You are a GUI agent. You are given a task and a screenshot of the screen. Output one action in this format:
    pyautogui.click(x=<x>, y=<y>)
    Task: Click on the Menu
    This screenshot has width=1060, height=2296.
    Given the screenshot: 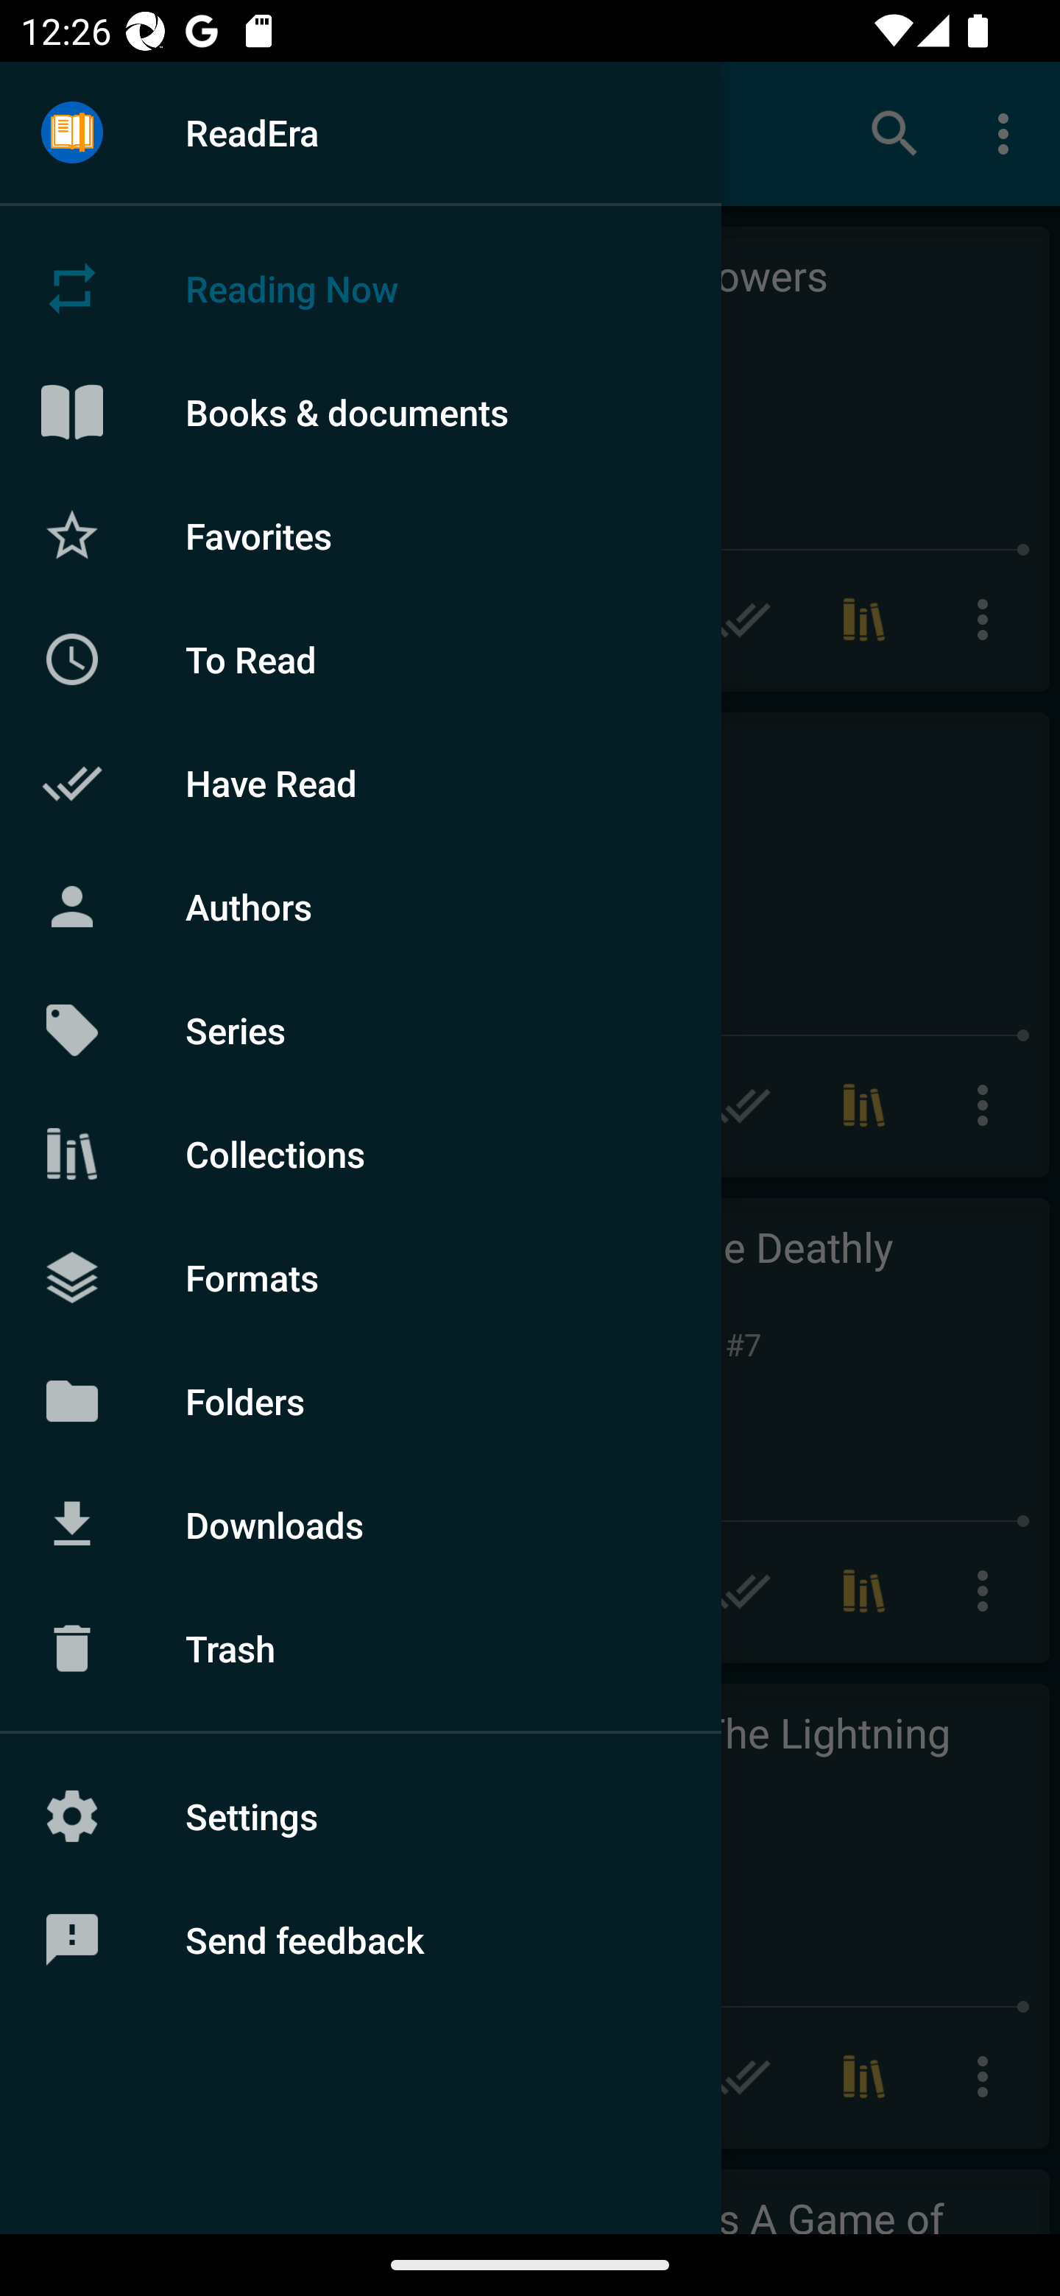 What is the action you would take?
    pyautogui.click(x=72, y=134)
    